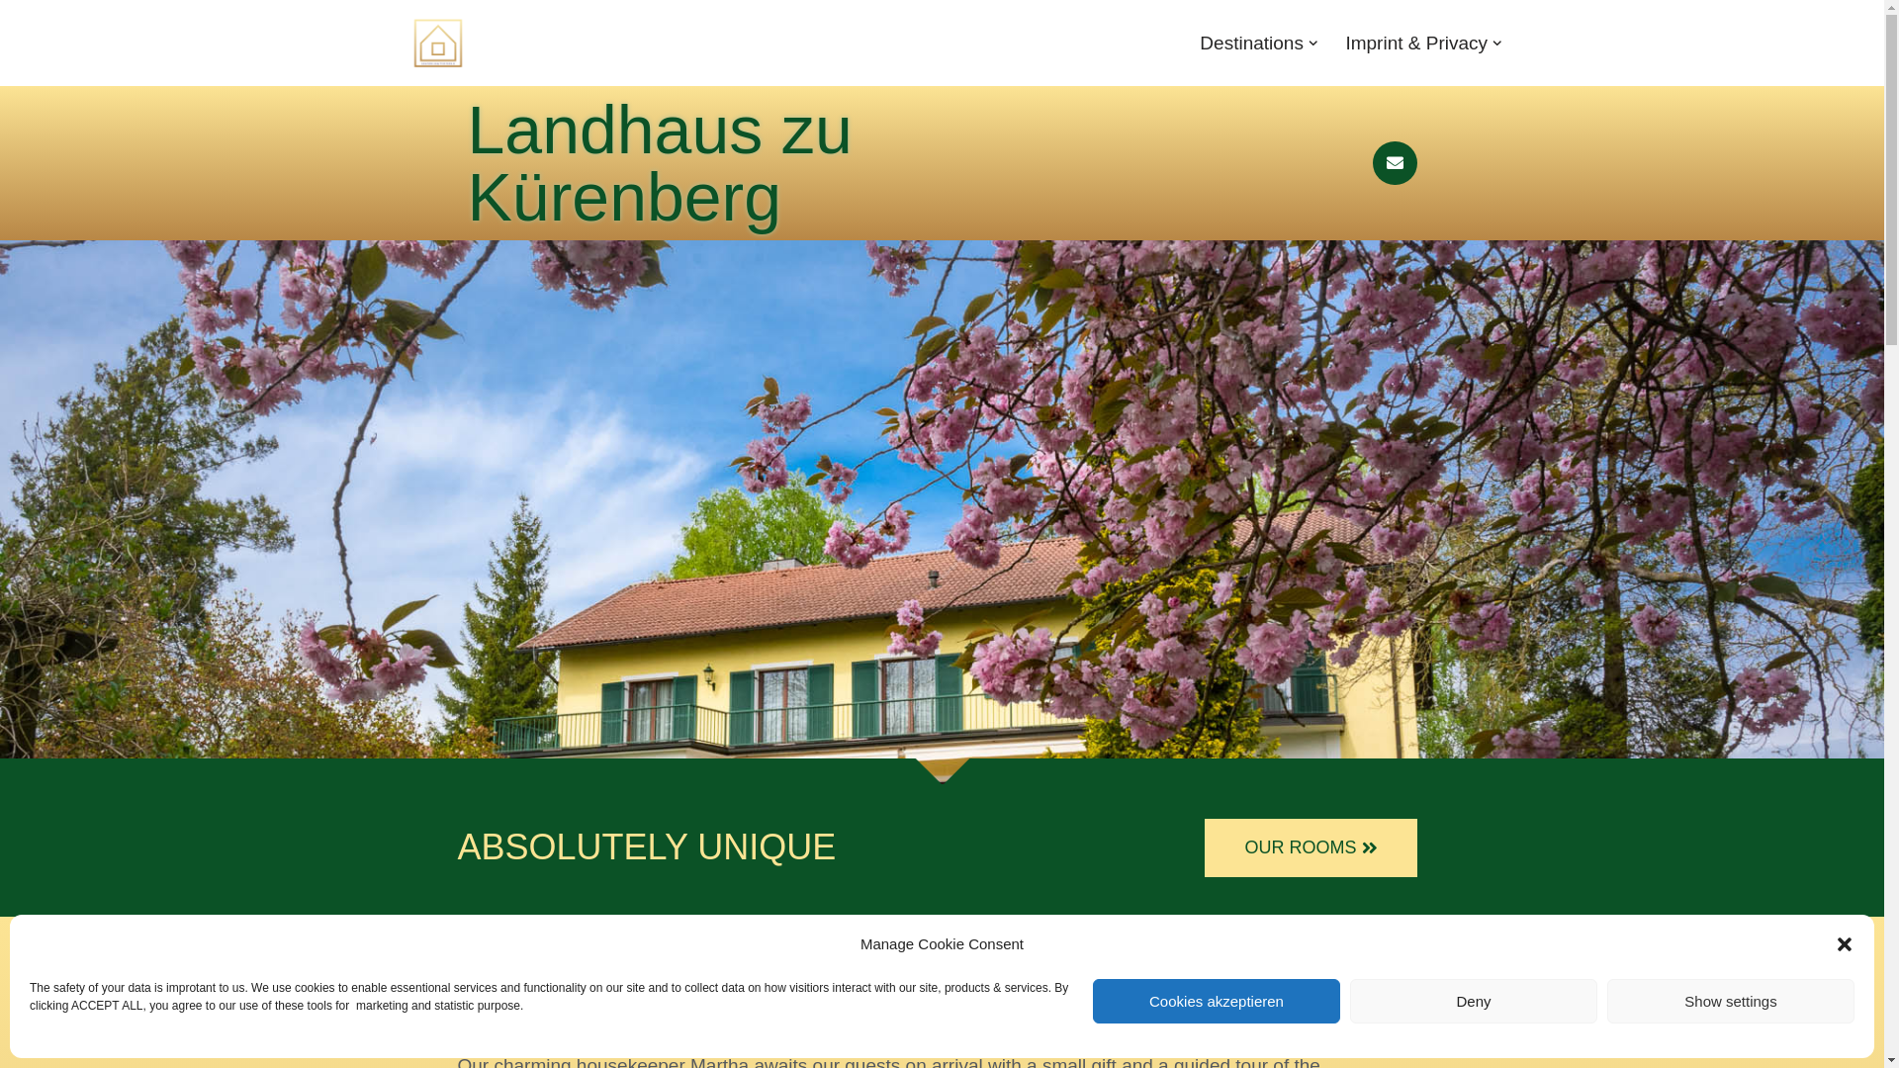 The height and width of the screenshot is (1068, 1899). I want to click on Skip to content, so click(15, 42).